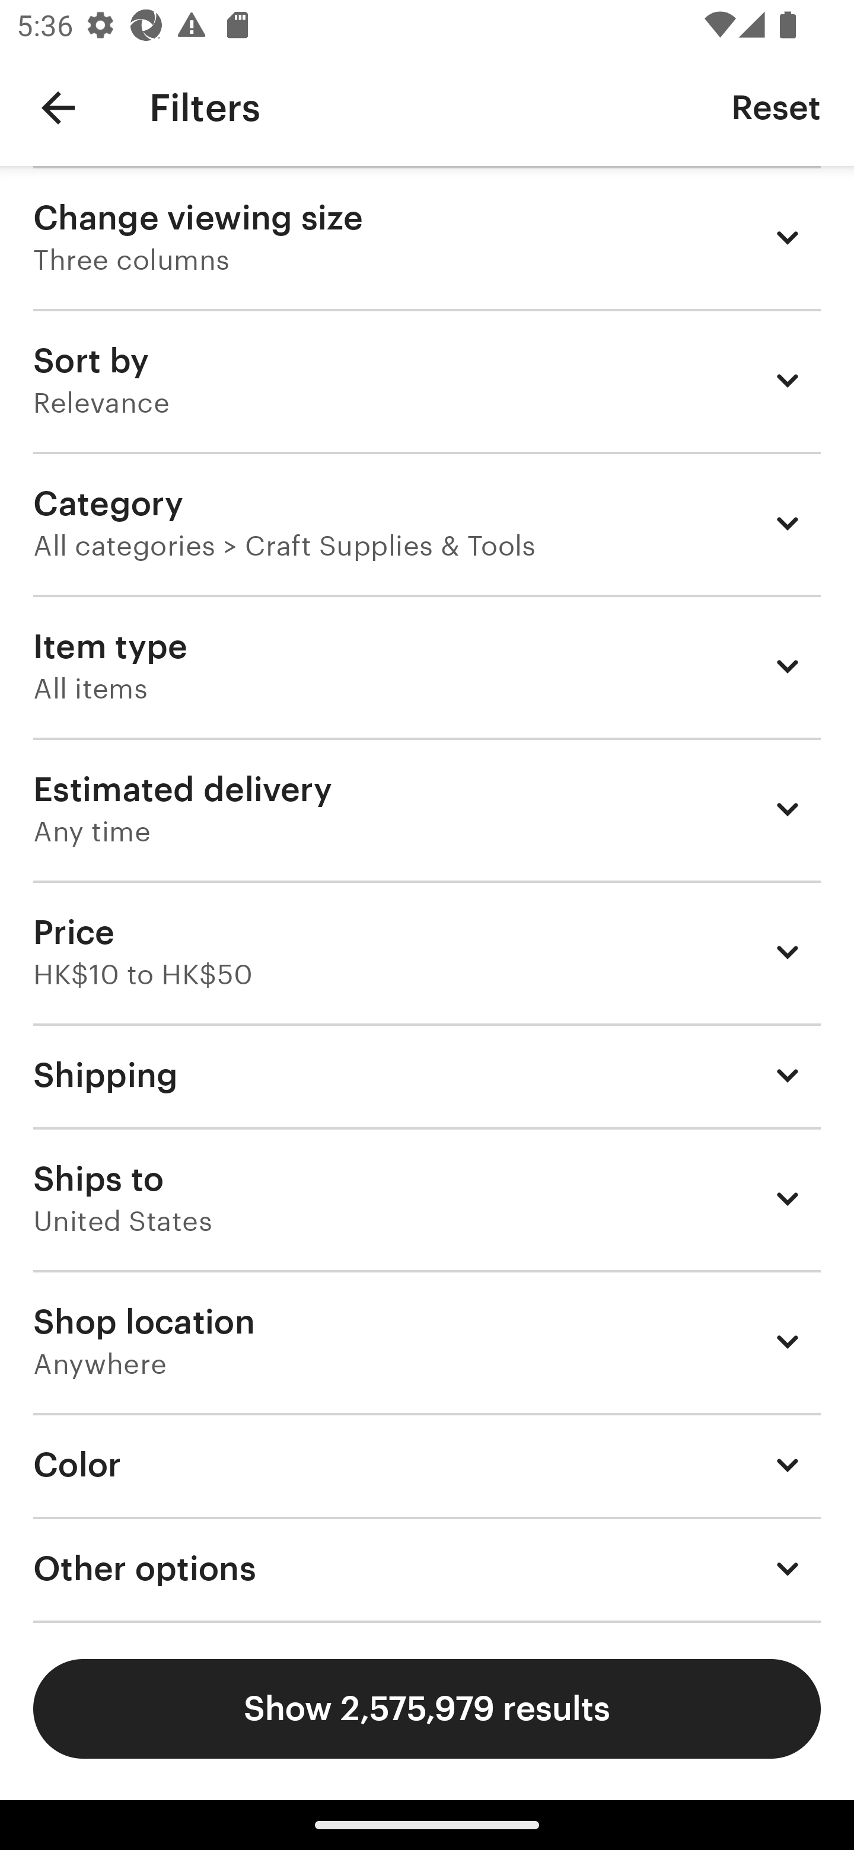 The height and width of the screenshot is (1850, 854). I want to click on Show 2,575,979 results Show results, so click(427, 1709).